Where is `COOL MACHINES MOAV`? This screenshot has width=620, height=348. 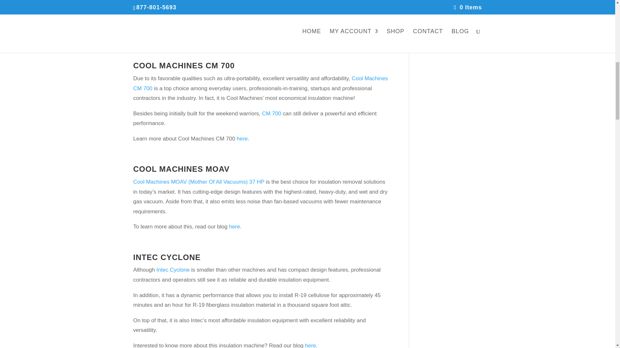
COOL MACHINES MOAV is located at coordinates (181, 169).